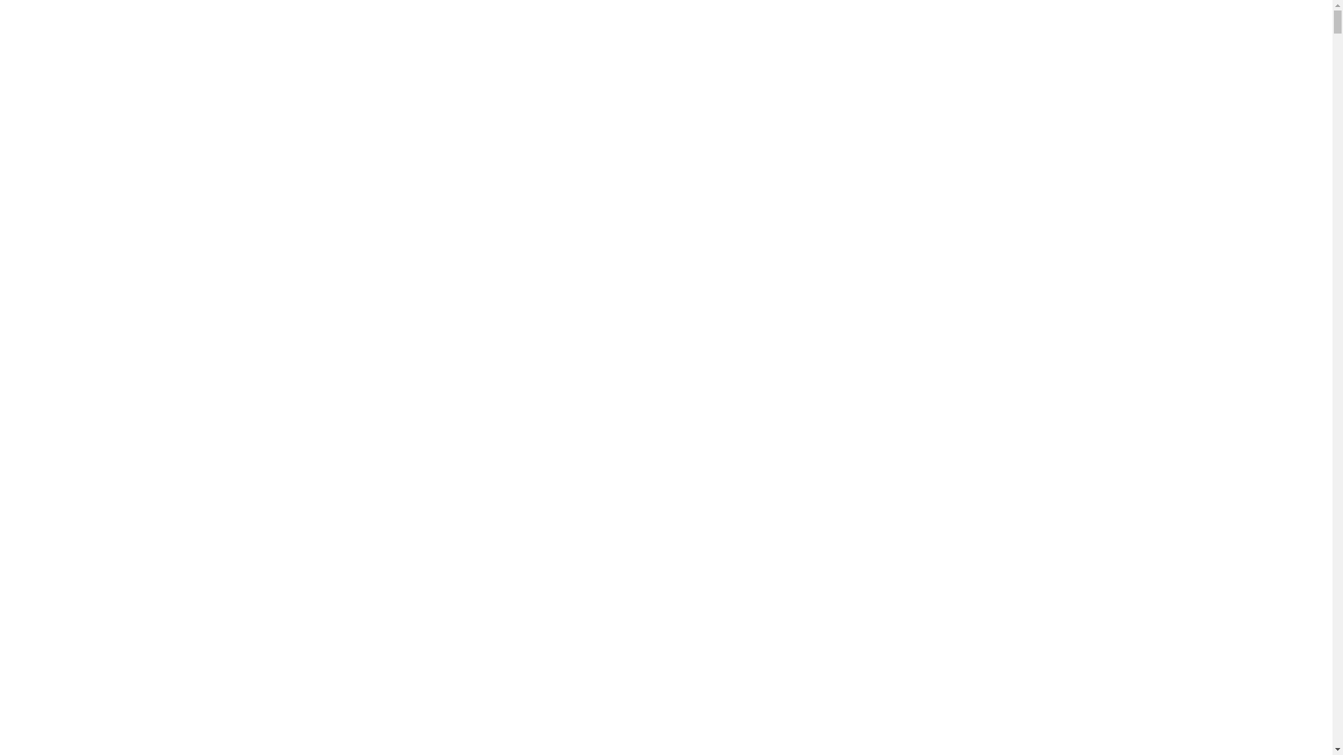  I want to click on Patrick Petitjean, so click(45, 189).